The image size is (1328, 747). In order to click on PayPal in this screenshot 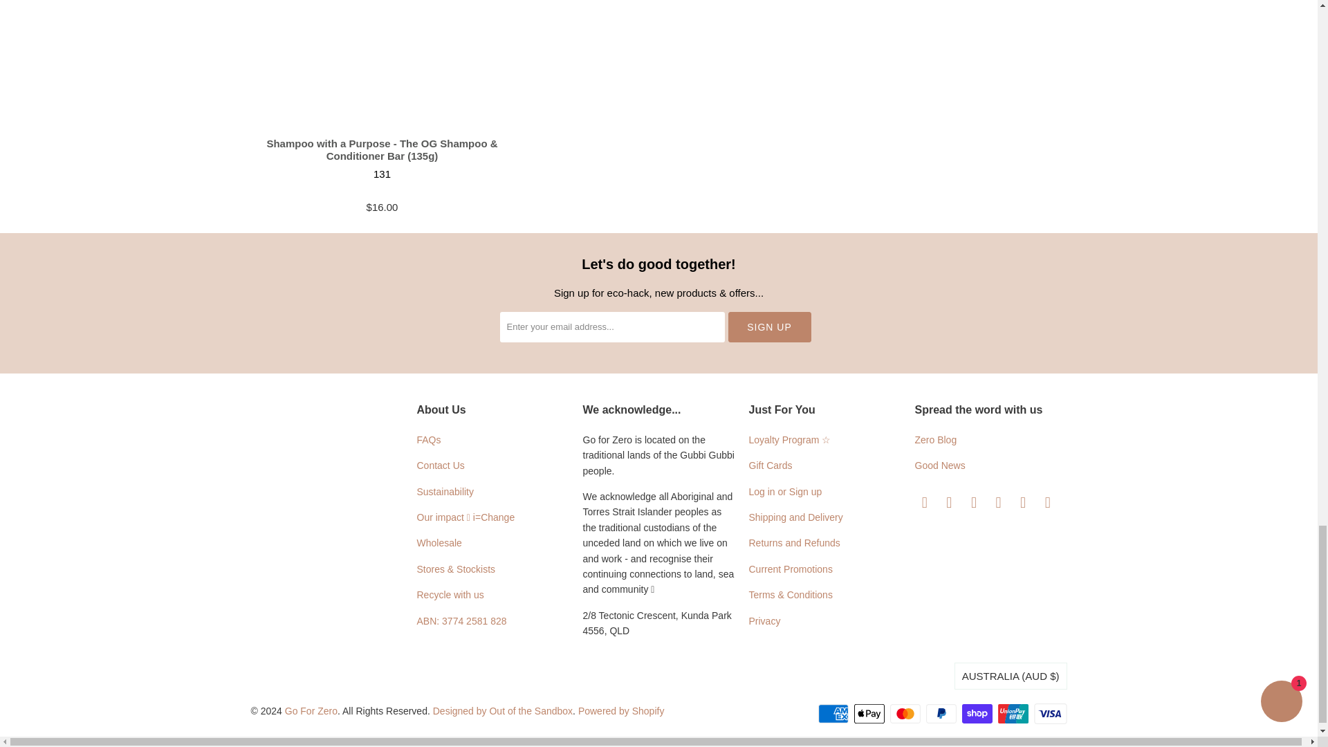, I will do `click(942, 714)`.